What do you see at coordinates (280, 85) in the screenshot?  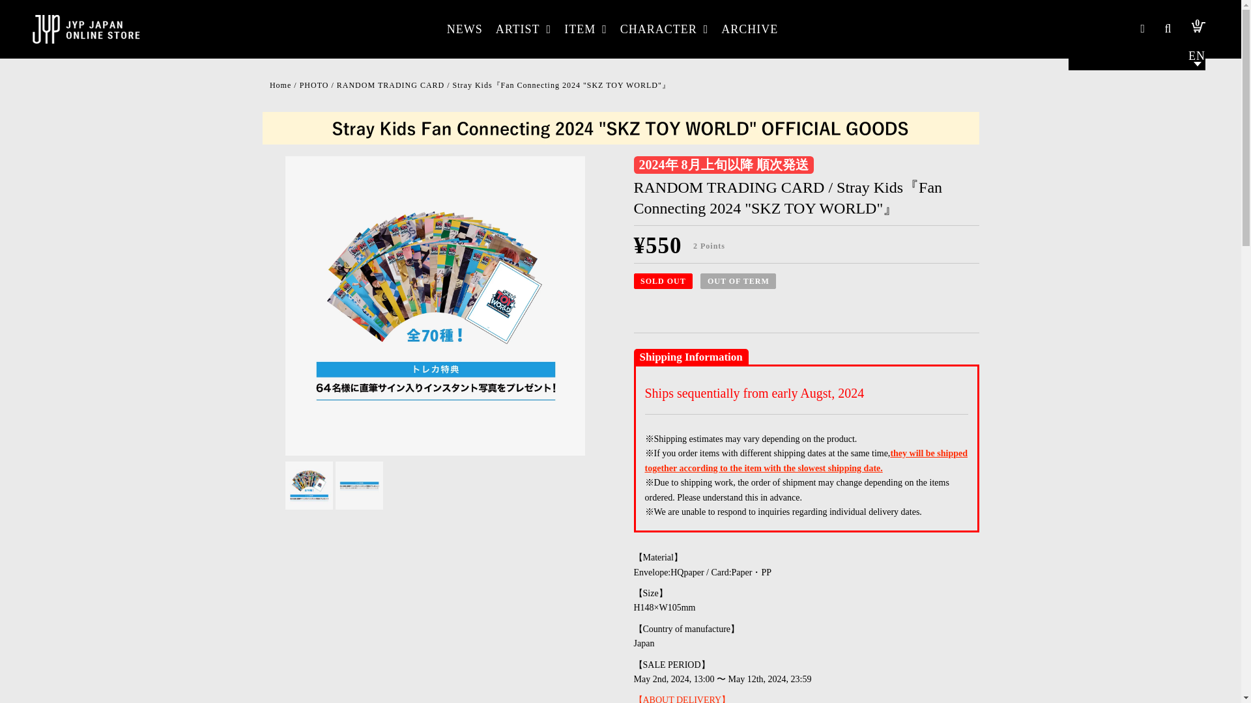 I see `Home` at bounding box center [280, 85].